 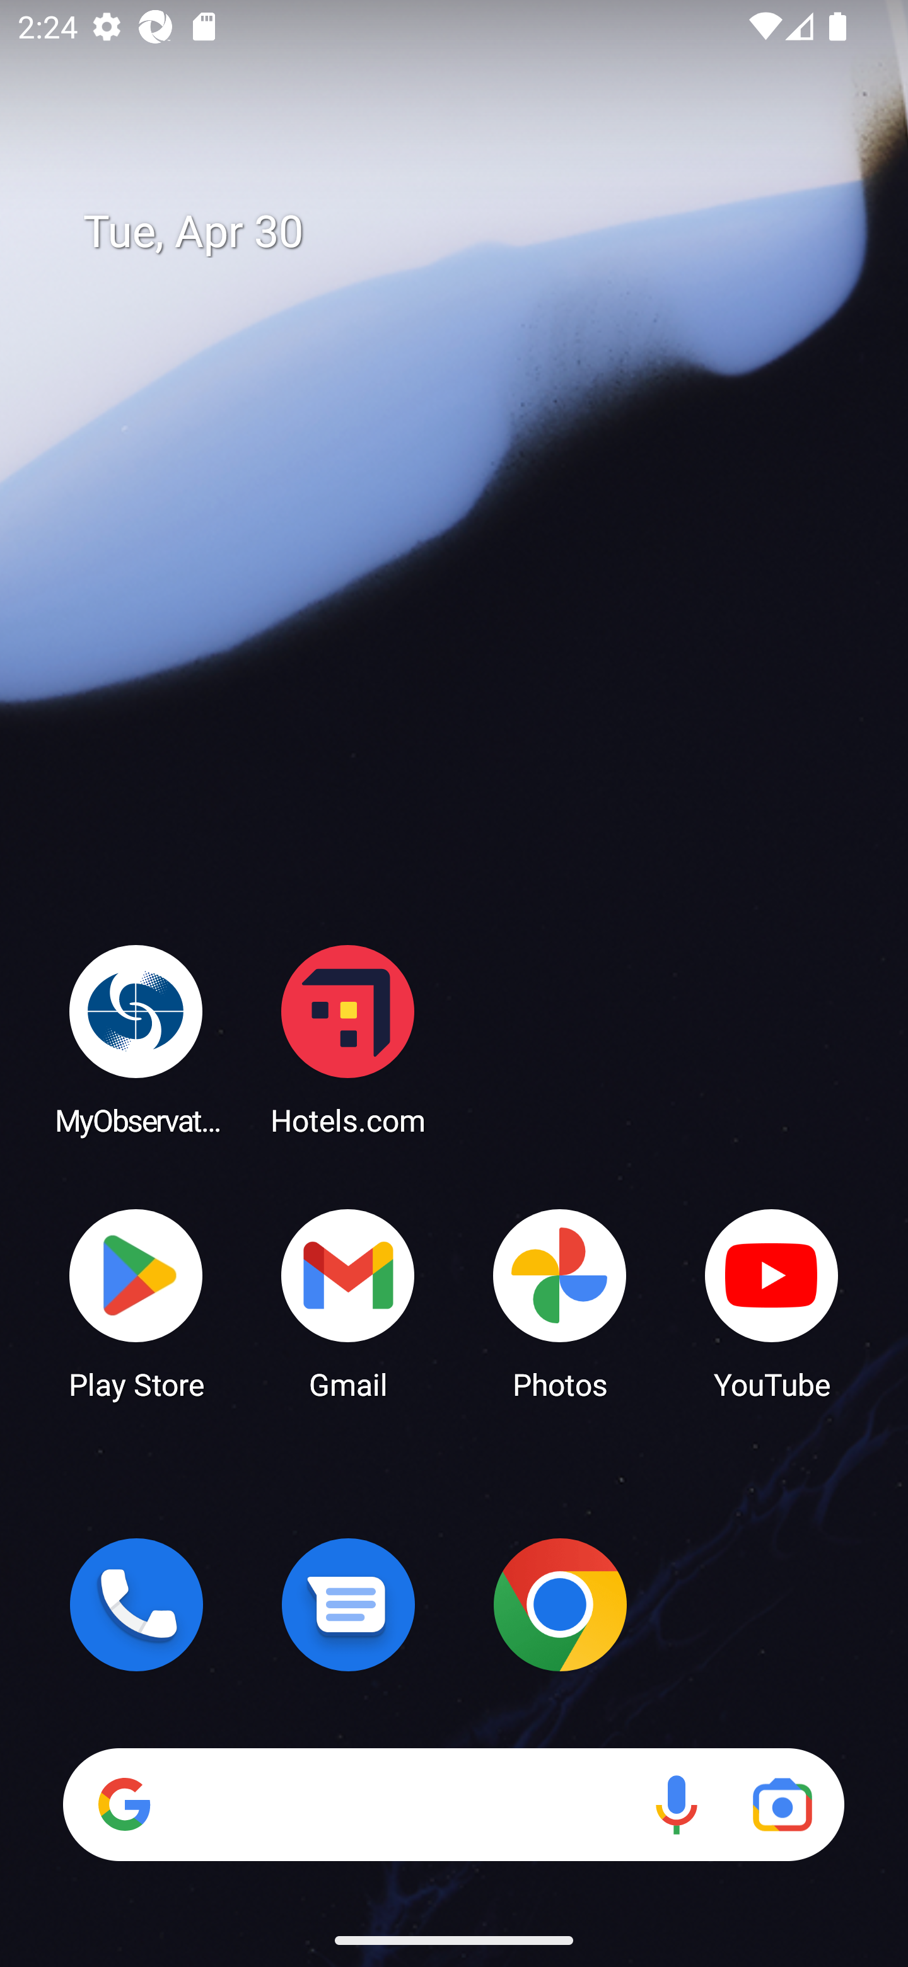 What do you see at coordinates (472, 232) in the screenshot?
I see `Tue, Apr 30` at bounding box center [472, 232].